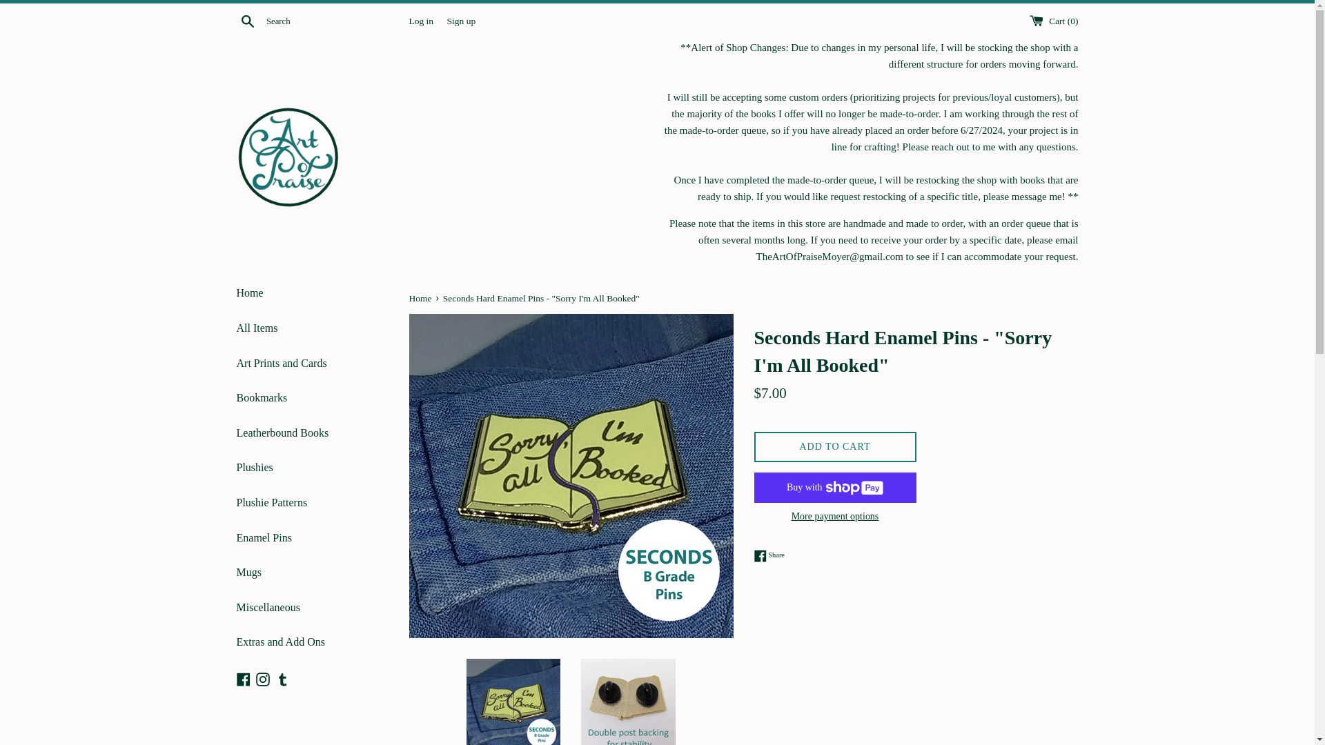 The image size is (1325, 745). Describe the element at coordinates (262, 679) in the screenshot. I see `Instagram` at that location.